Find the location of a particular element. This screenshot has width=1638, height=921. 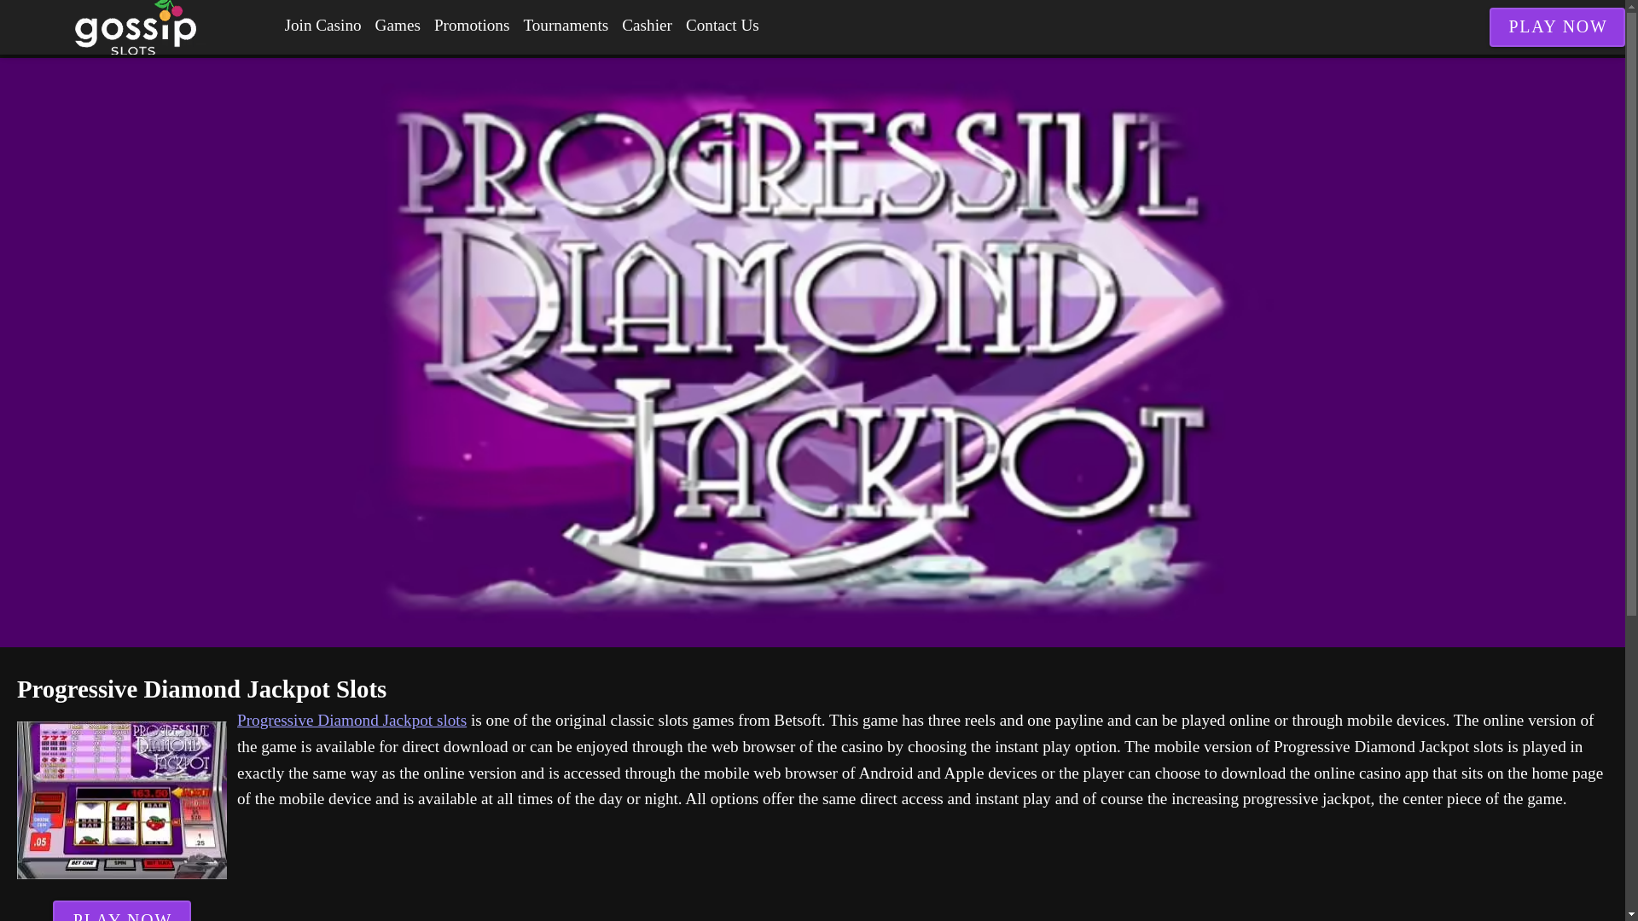

Tournaments is located at coordinates (565, 26).